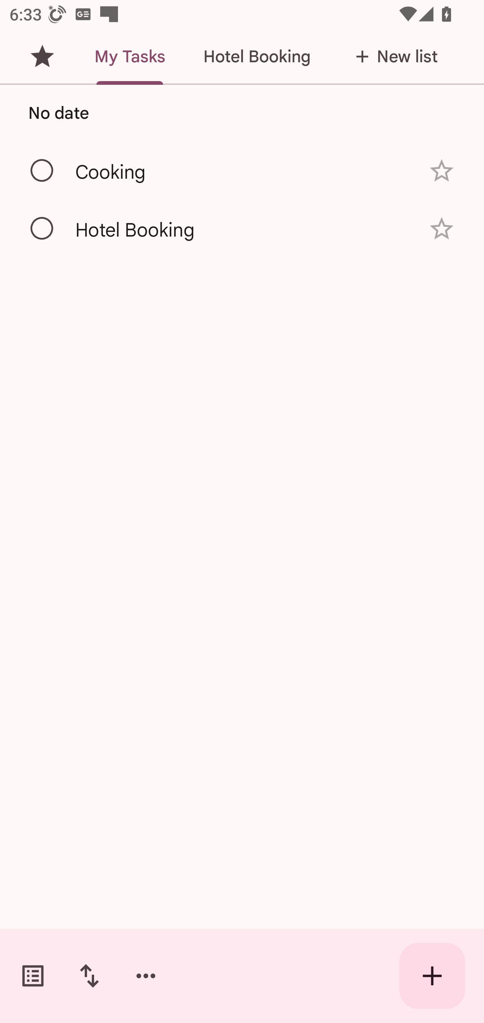 This screenshot has width=484, height=1023. What do you see at coordinates (42, 57) in the screenshot?
I see `Starred` at bounding box center [42, 57].